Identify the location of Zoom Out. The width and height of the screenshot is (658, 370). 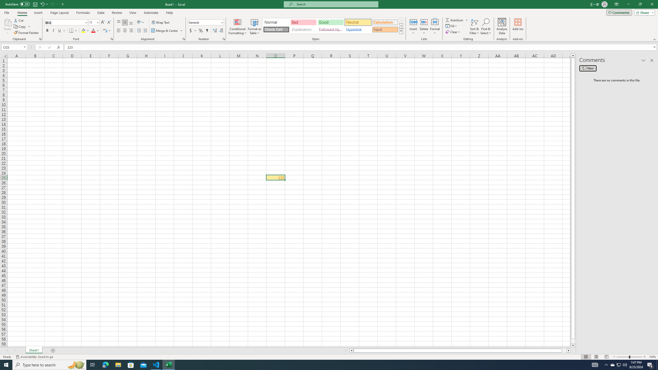
(623, 357).